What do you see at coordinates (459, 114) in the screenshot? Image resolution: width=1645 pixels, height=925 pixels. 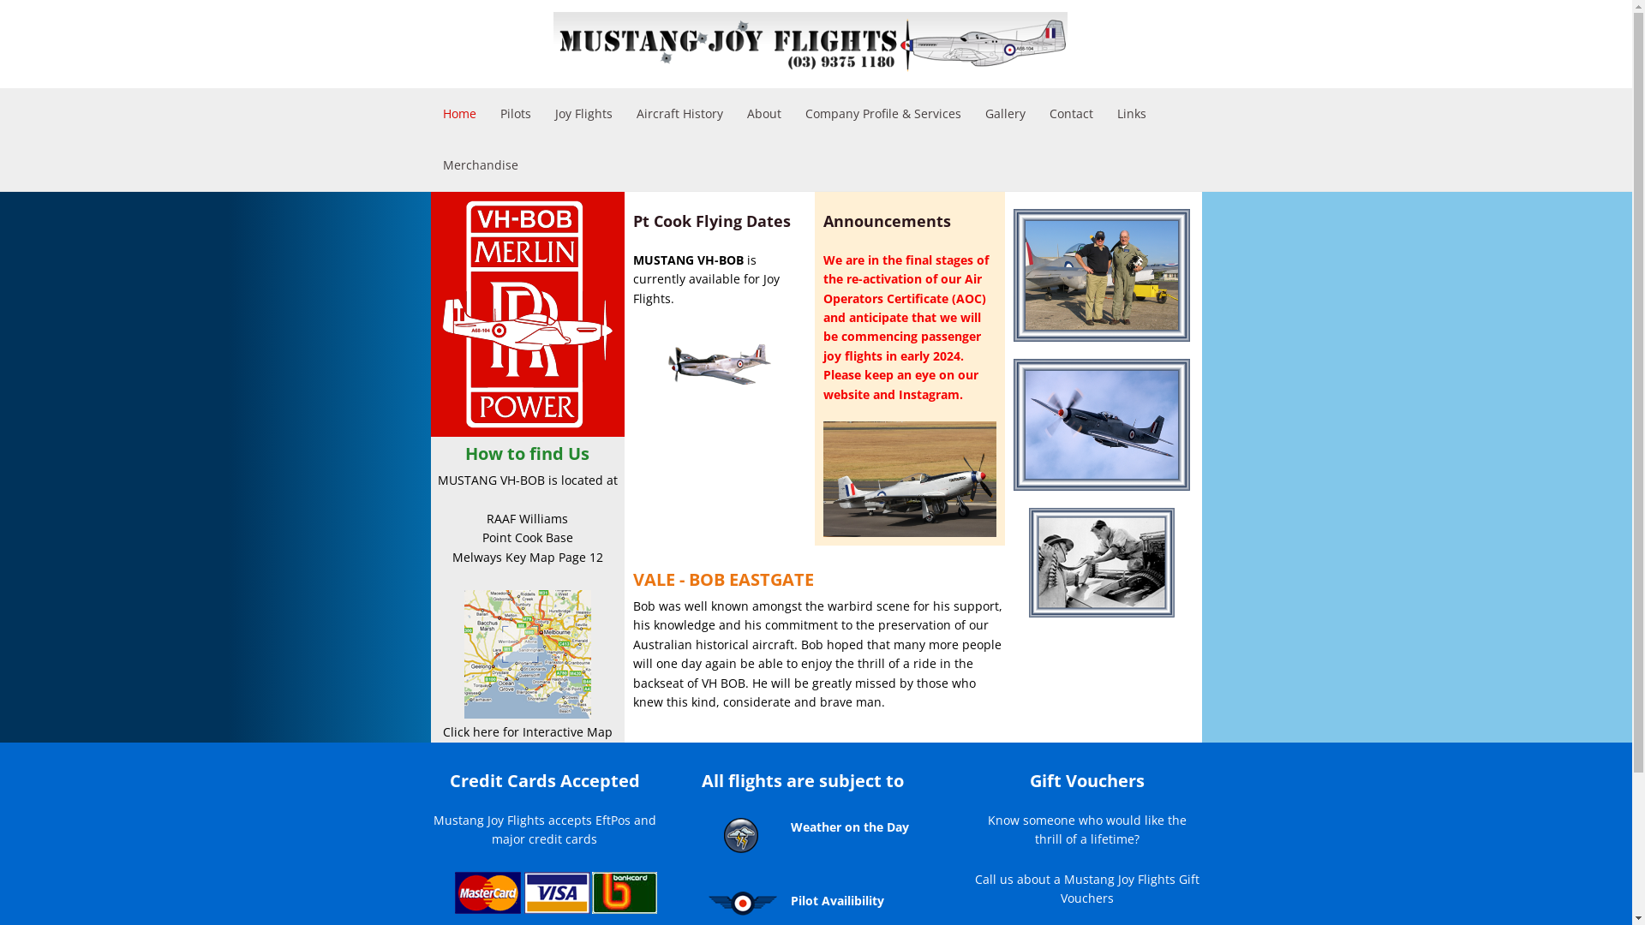 I see `Home` at bounding box center [459, 114].